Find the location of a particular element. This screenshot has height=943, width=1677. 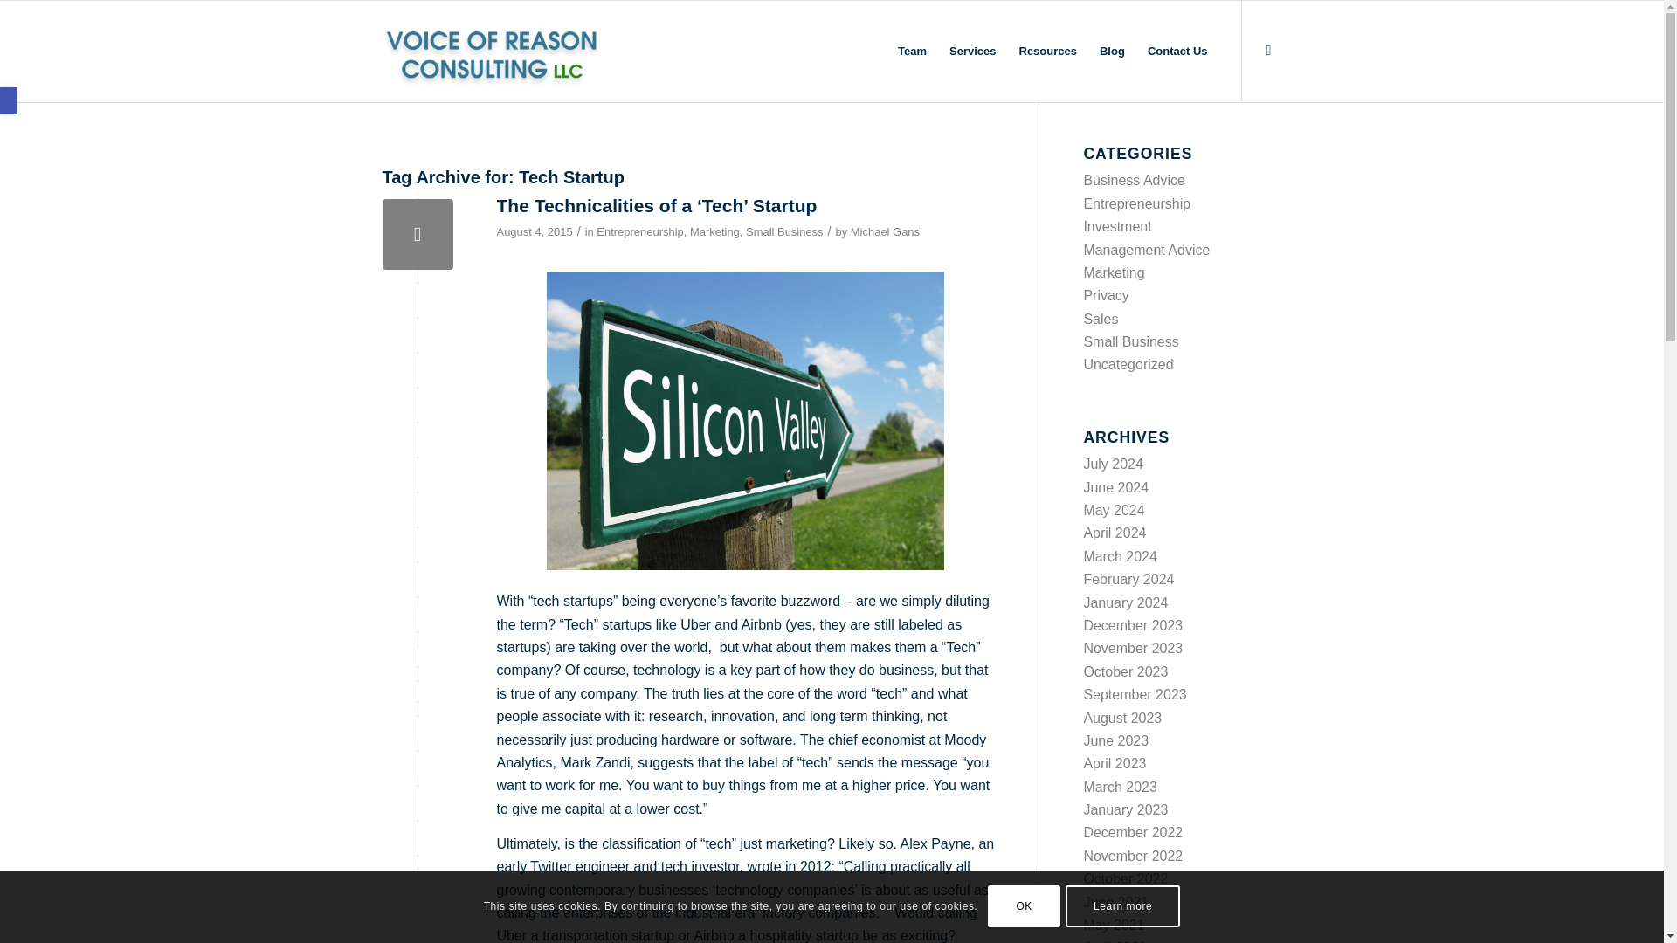

Posts by Michael Gansl is located at coordinates (886, 232).